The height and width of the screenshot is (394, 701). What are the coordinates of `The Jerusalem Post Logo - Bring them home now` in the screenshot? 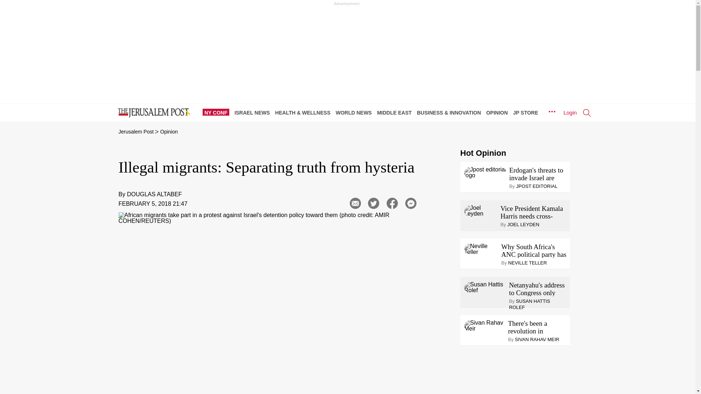 It's located at (152, 113).